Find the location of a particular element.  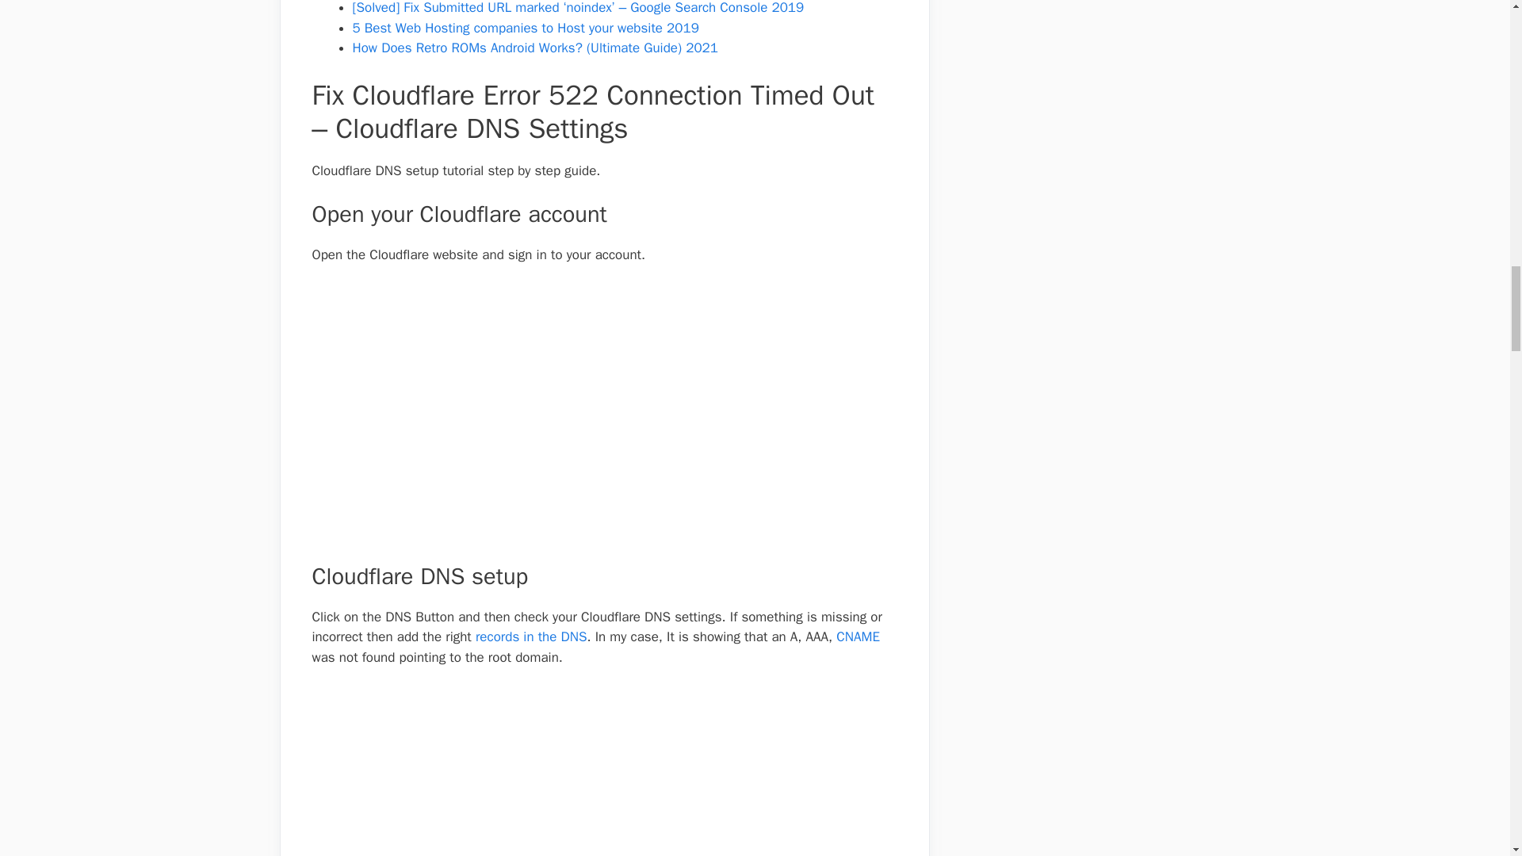

records in the DNS is located at coordinates (531, 636).